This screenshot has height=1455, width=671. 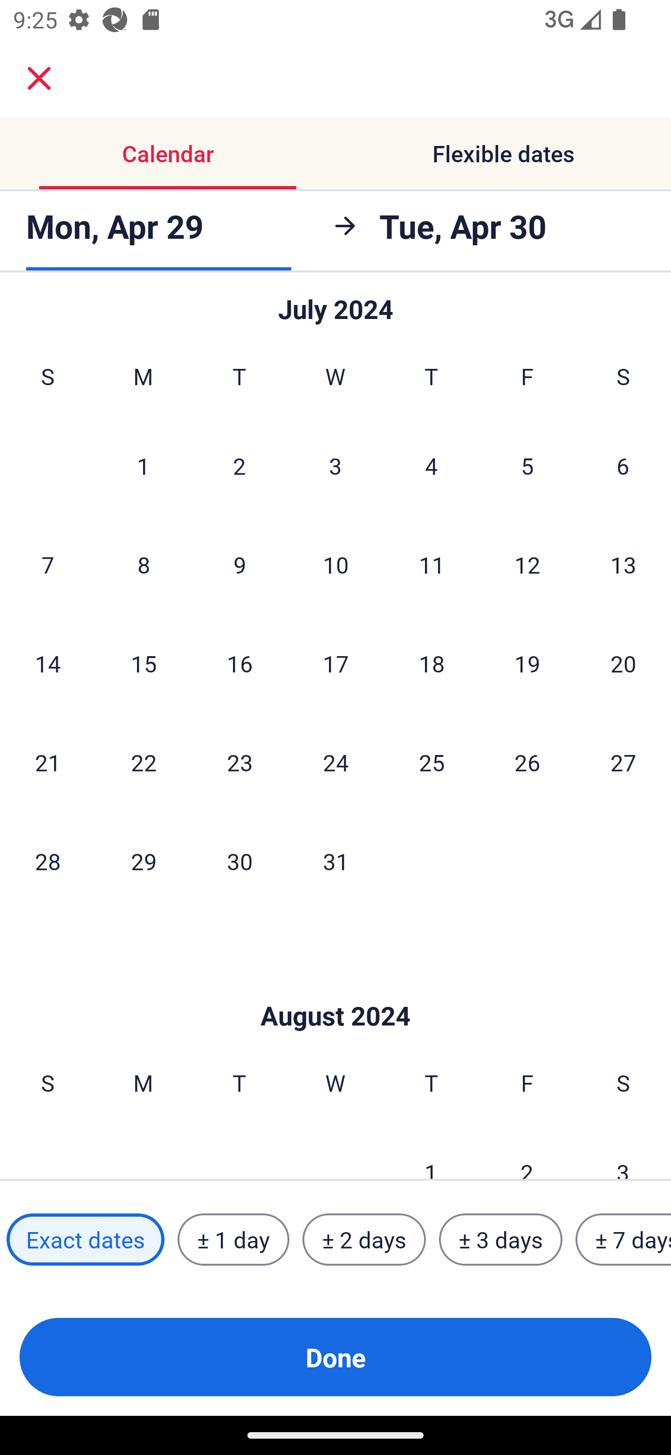 I want to click on ± 3 days, so click(x=500, y=1240).